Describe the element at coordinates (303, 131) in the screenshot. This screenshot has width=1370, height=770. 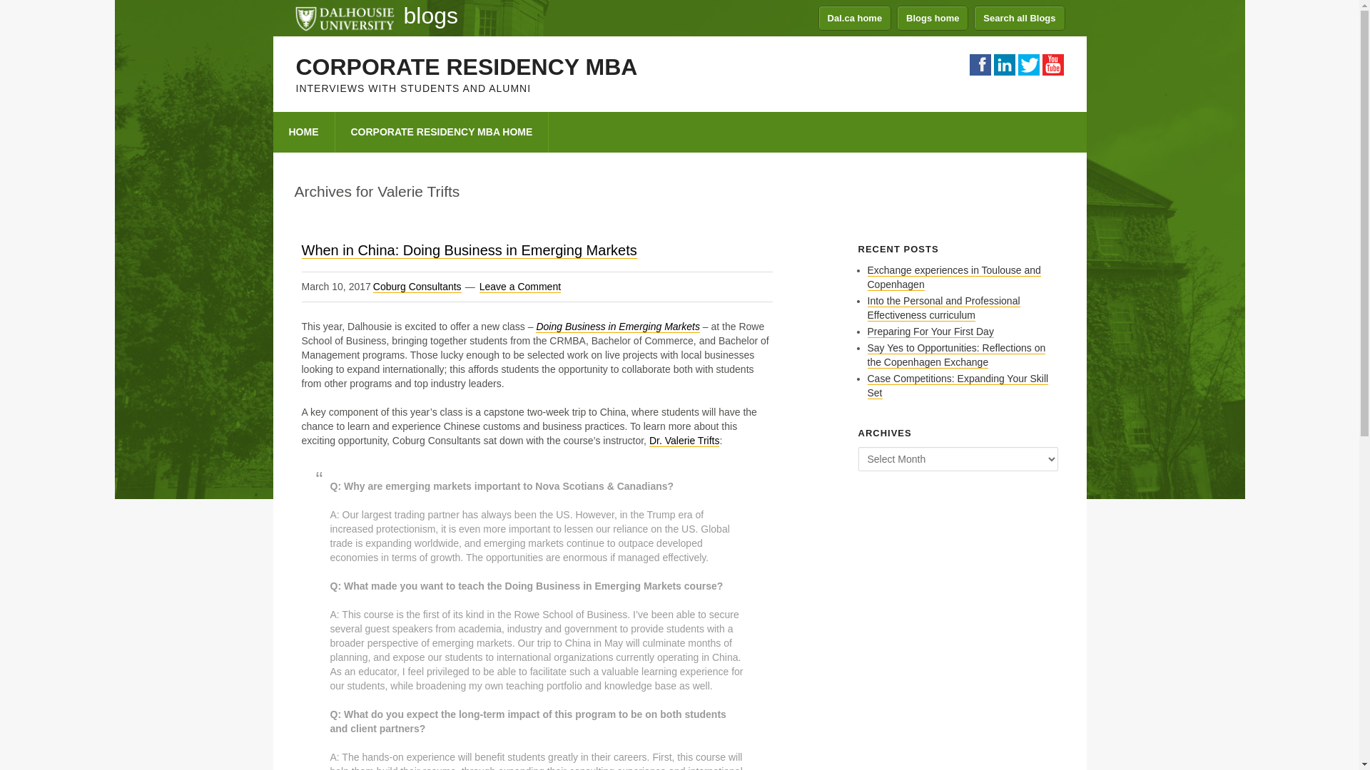
I see `HOME` at that location.